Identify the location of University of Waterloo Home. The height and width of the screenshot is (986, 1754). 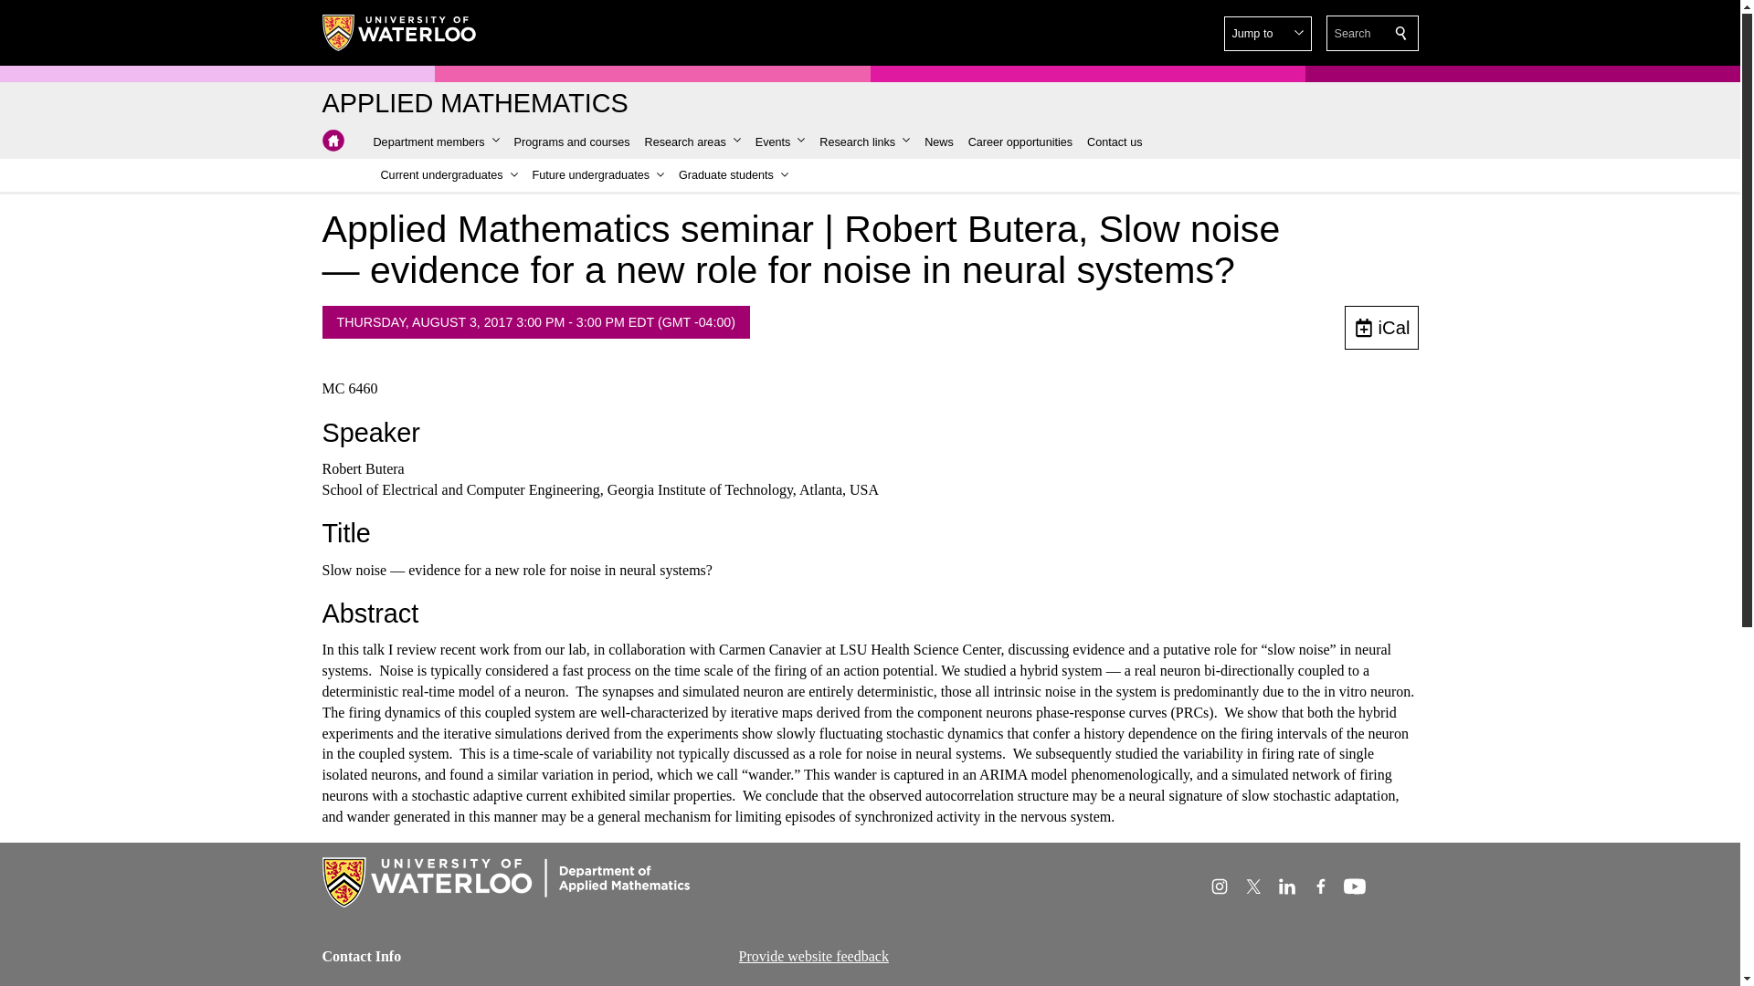
(398, 33).